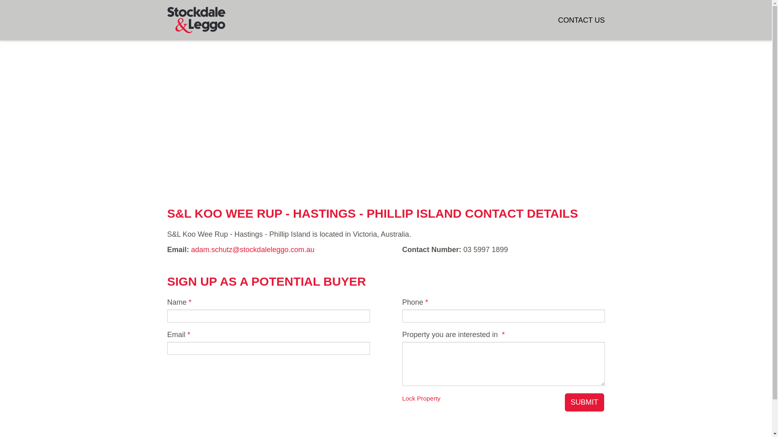 Image resolution: width=778 pixels, height=437 pixels. What do you see at coordinates (253, 250) in the screenshot?
I see `adam.schutz@stockdaleleggo.com.au` at bounding box center [253, 250].